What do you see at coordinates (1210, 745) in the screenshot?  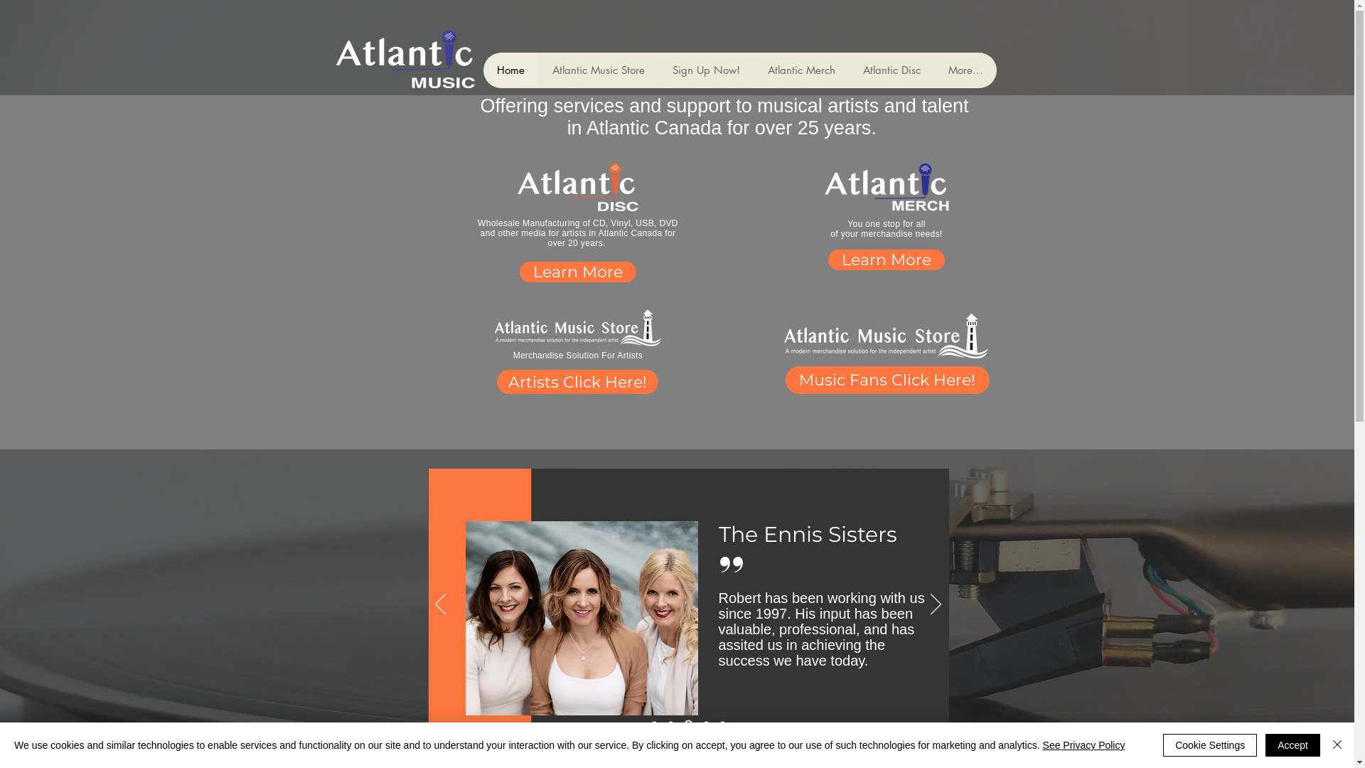 I see `Cookie Settings` at bounding box center [1210, 745].